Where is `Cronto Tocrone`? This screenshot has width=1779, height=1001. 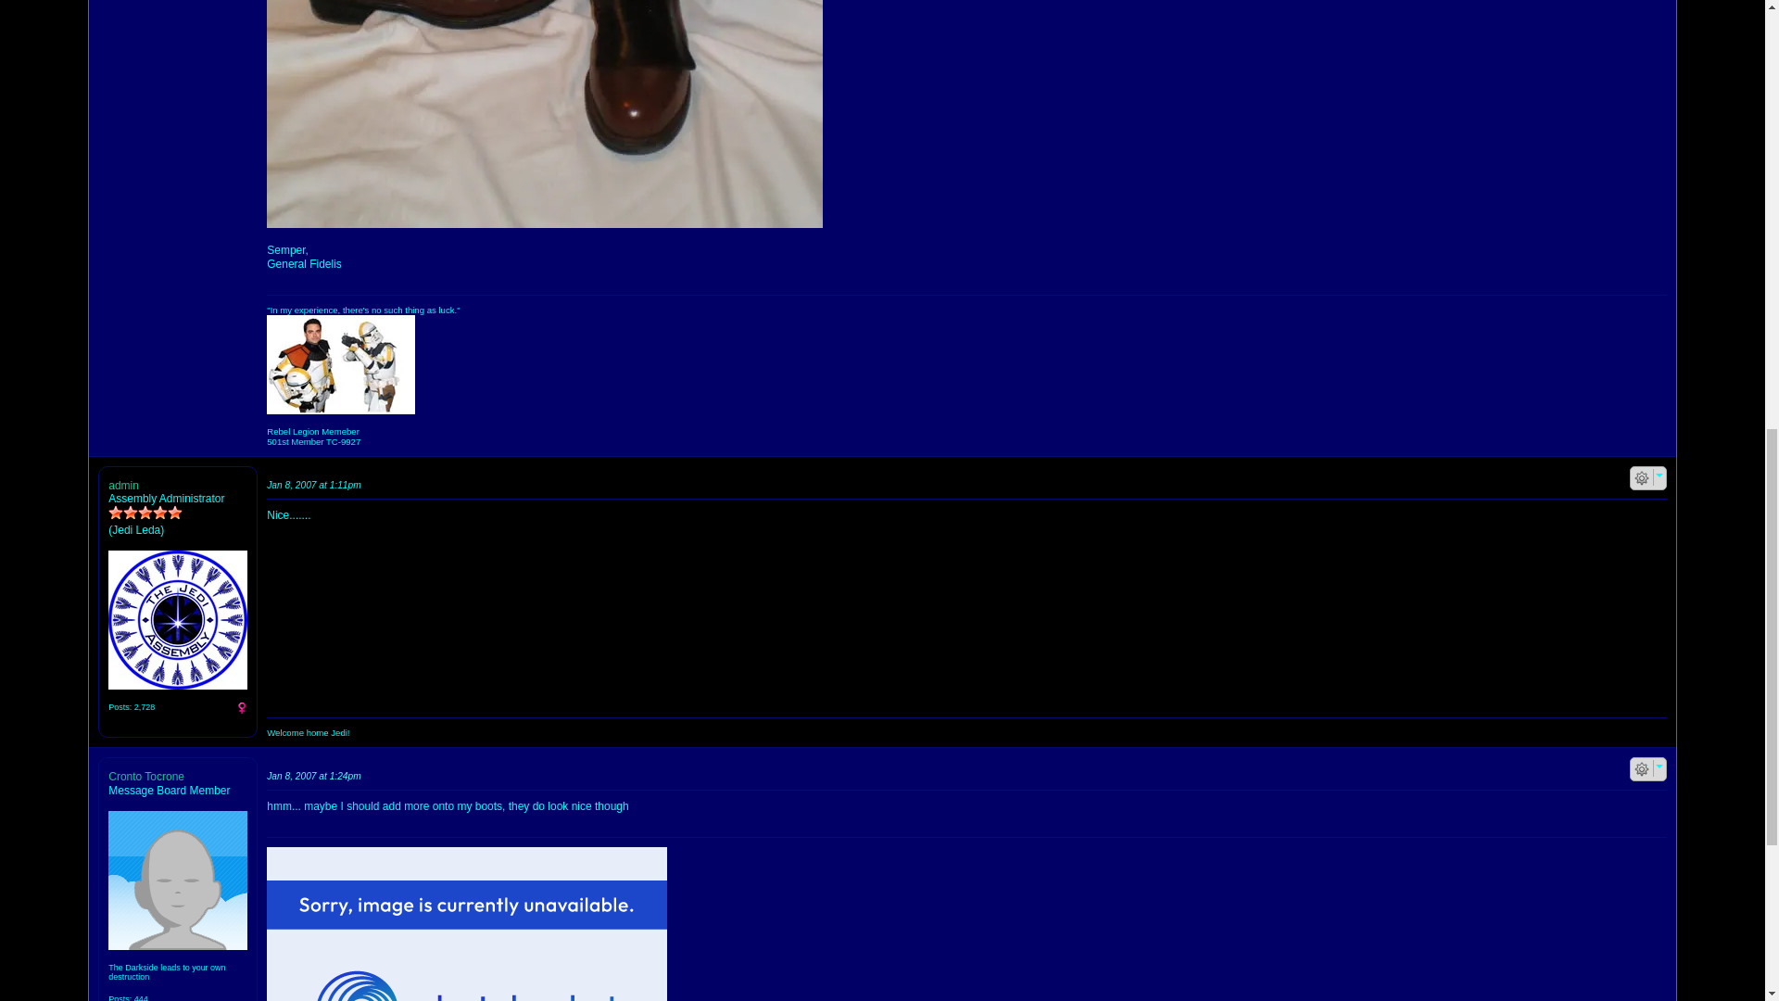
Cronto Tocrone is located at coordinates (178, 880).